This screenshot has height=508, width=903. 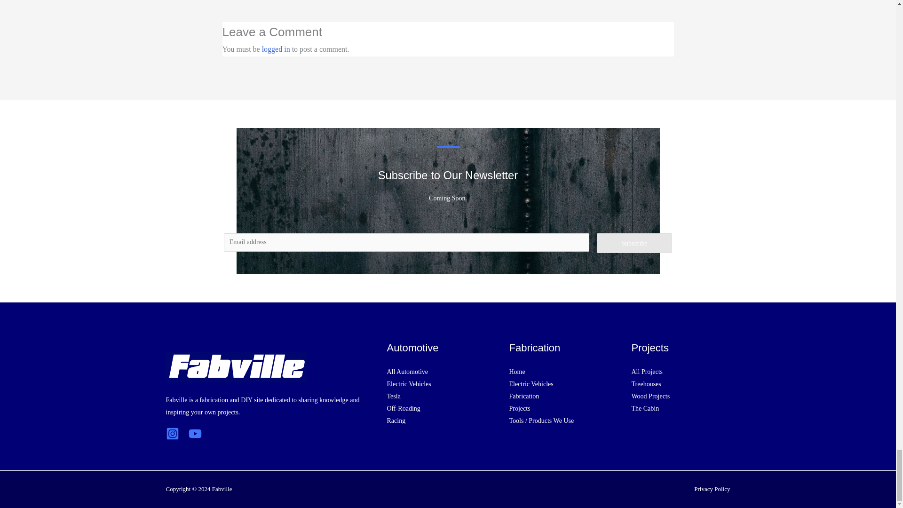 I want to click on Tesla, so click(x=393, y=396).